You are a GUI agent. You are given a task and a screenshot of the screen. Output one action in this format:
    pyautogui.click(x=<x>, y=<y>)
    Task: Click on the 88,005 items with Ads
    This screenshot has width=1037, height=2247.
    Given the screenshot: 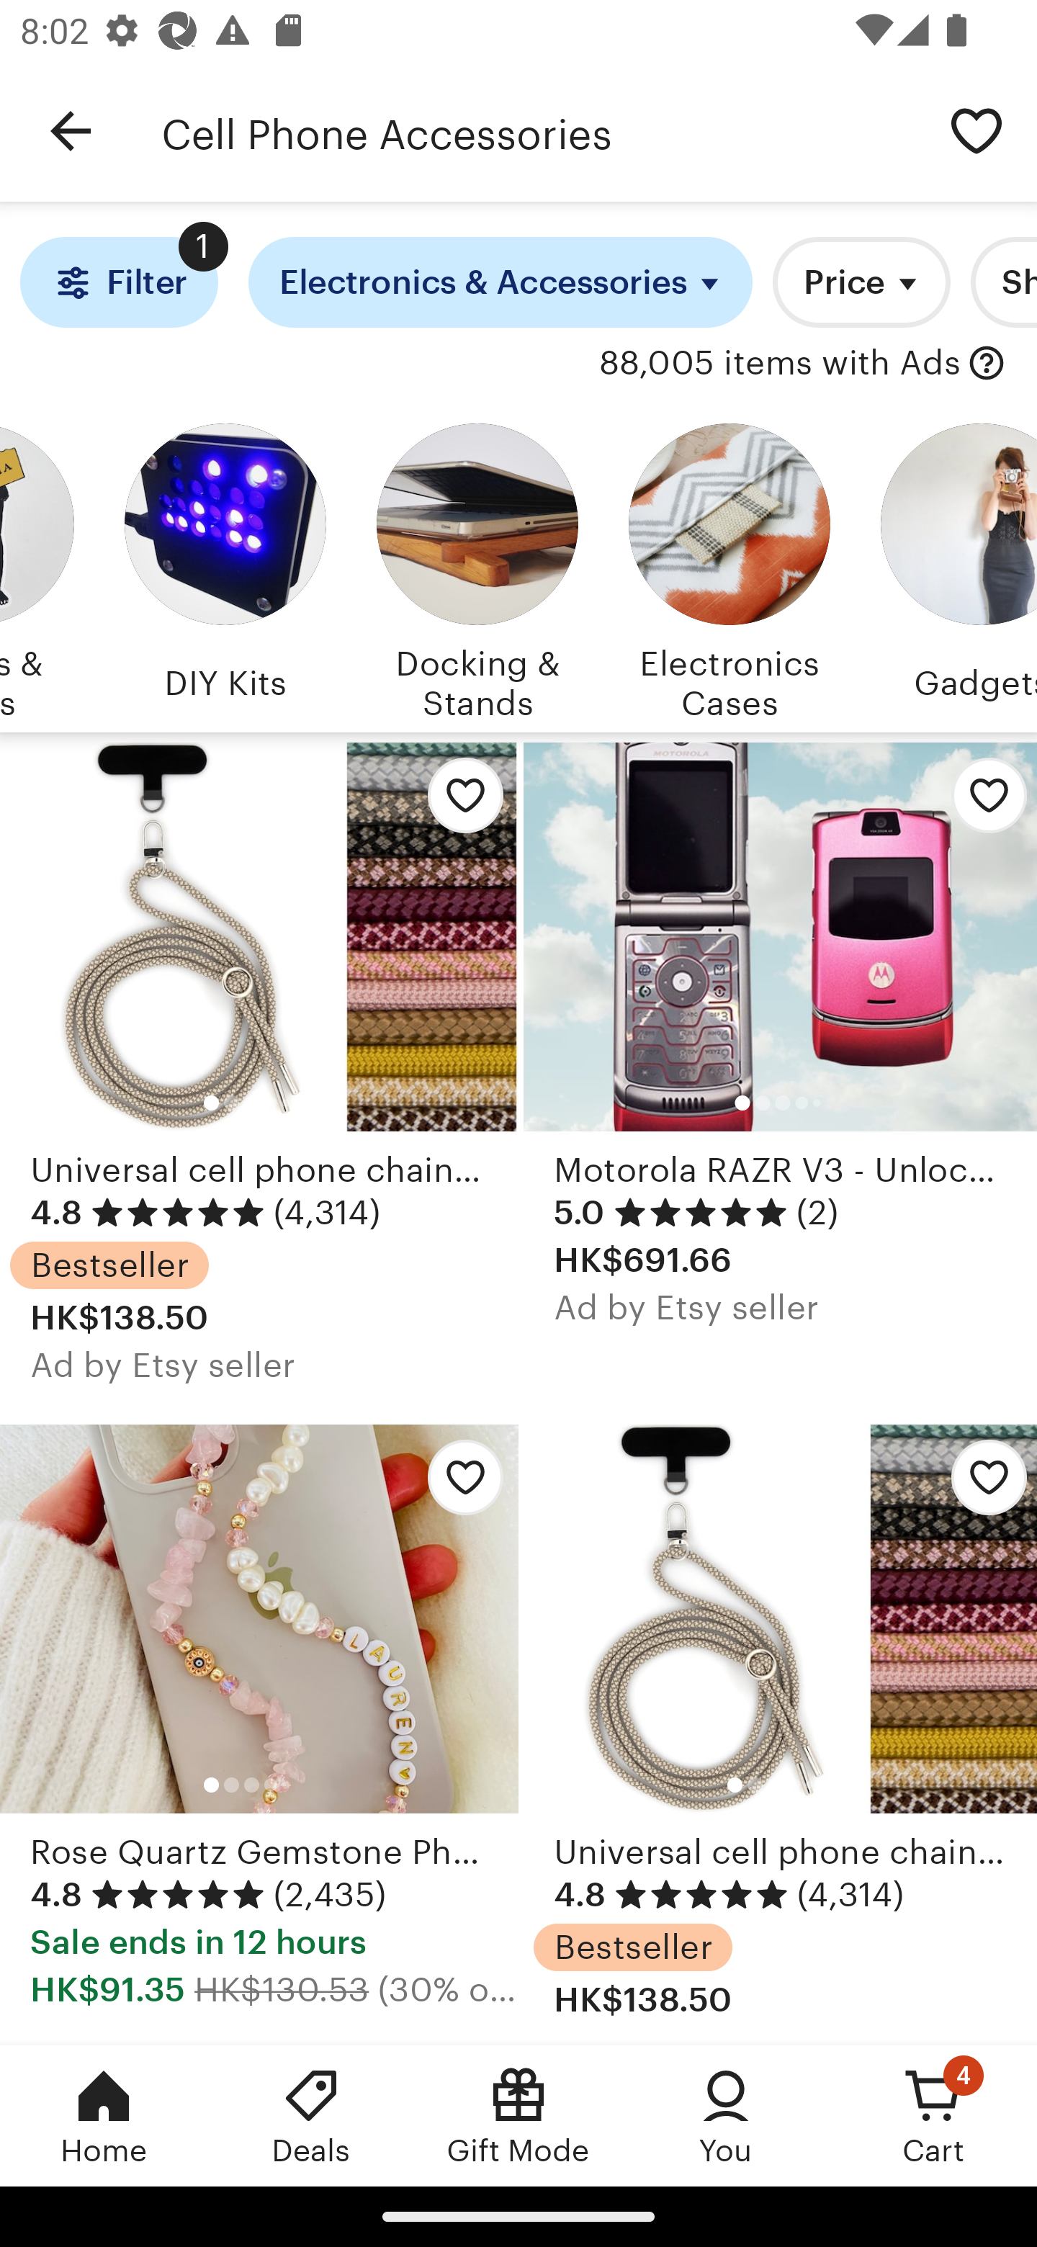 What is the action you would take?
    pyautogui.click(x=780, y=364)
    